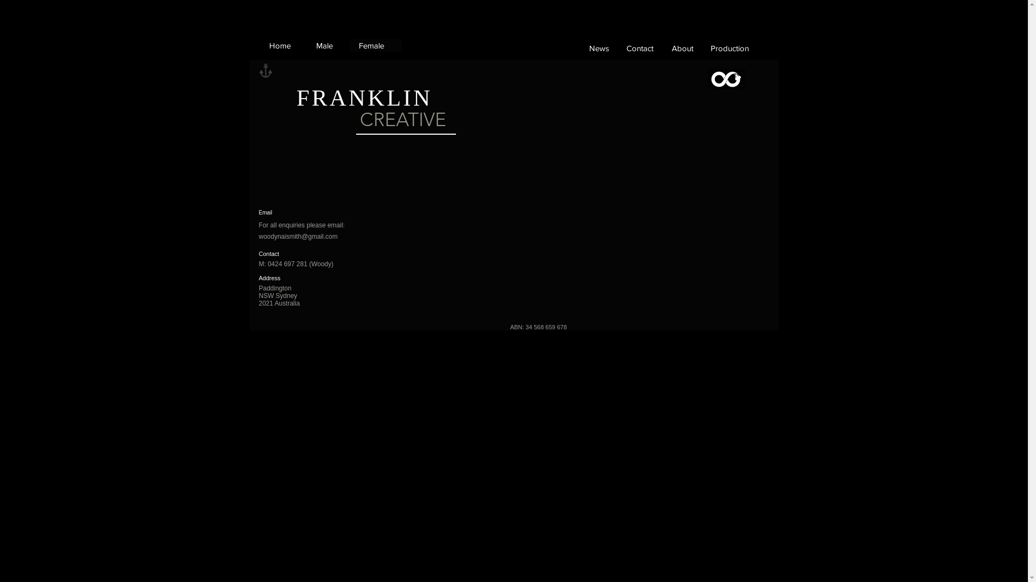 The width and height of the screenshot is (1036, 582). I want to click on Male, so click(325, 45).